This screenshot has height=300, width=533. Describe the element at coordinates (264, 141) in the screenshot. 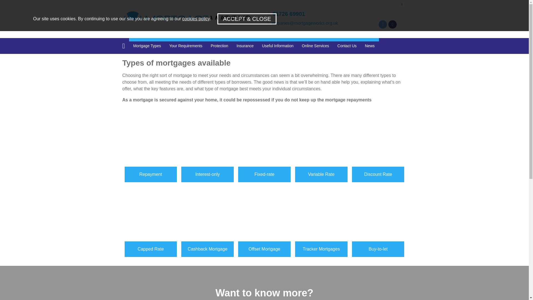

I see `Fixed-rate` at that location.